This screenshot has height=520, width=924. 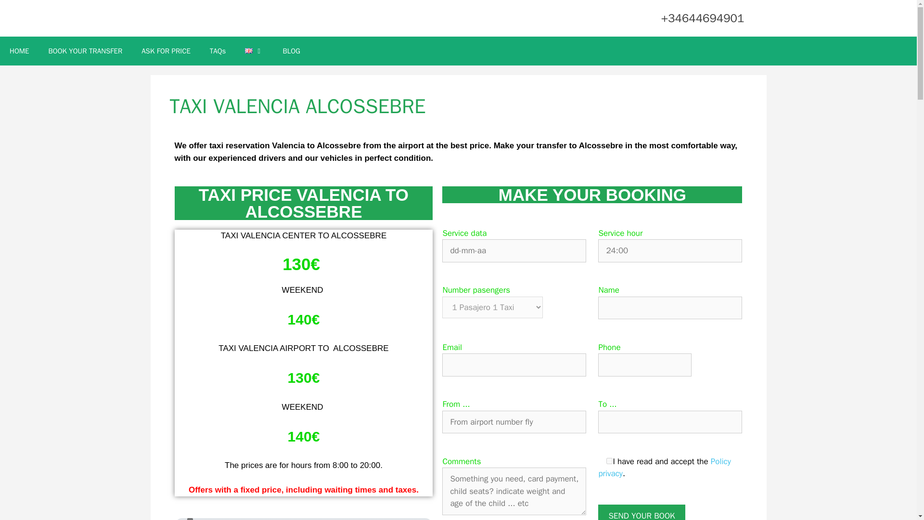 I want to click on ASK FOR PRICE, so click(x=166, y=51).